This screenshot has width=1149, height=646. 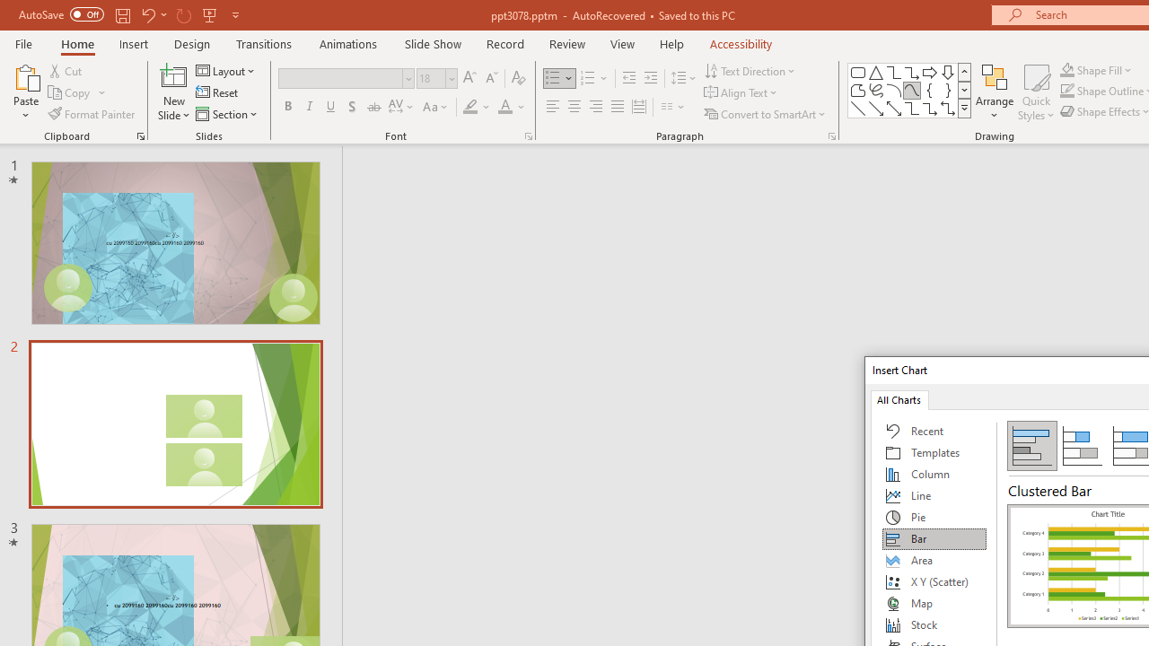 What do you see at coordinates (831, 136) in the screenshot?
I see `Paragraph...` at bounding box center [831, 136].